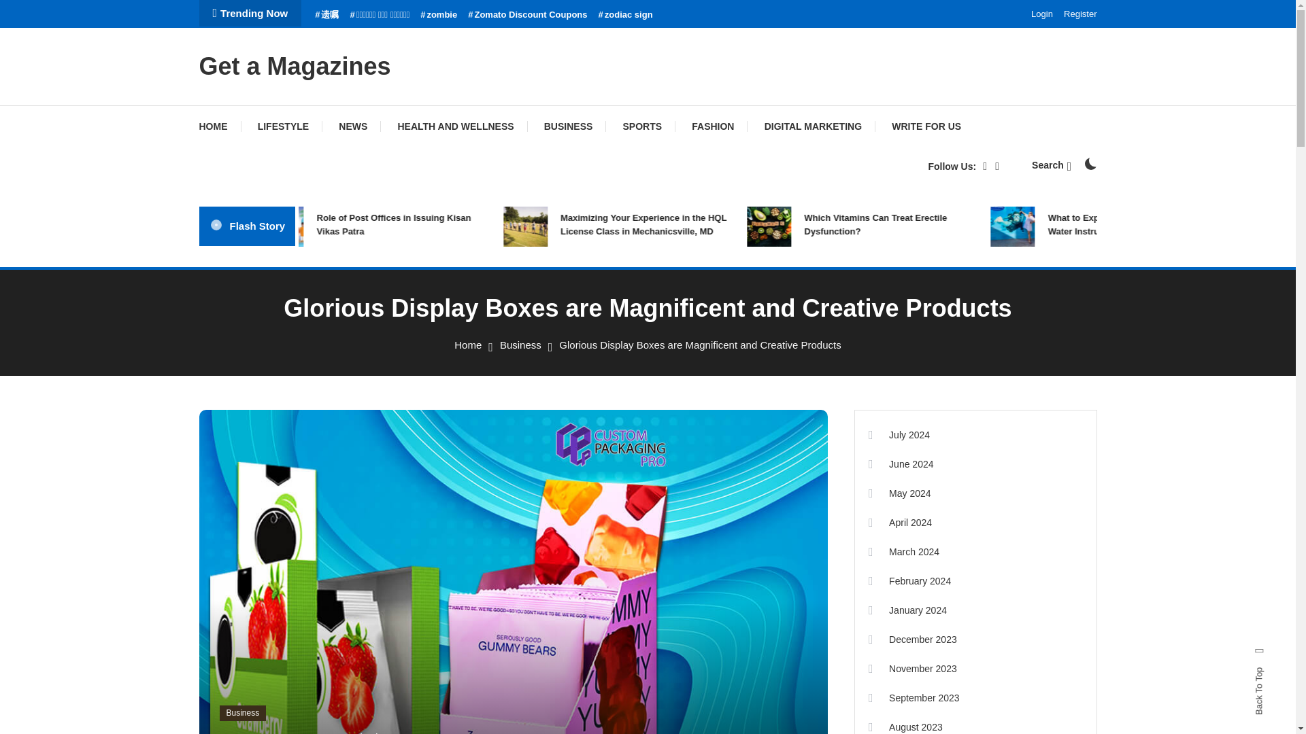 This screenshot has height=734, width=1306. What do you see at coordinates (294, 65) in the screenshot?
I see `Get a Magazines` at bounding box center [294, 65].